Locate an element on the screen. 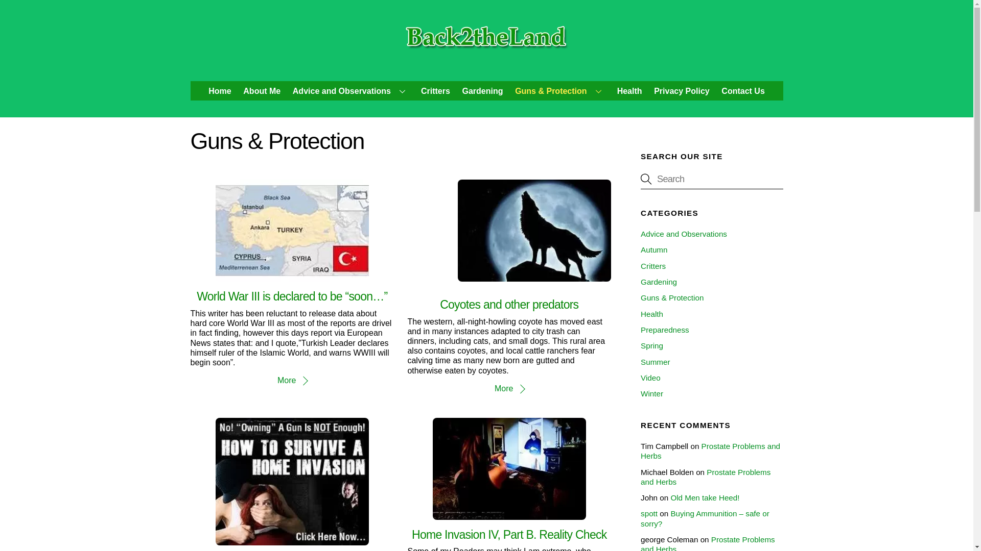  Advice and Observations is located at coordinates (351, 90).